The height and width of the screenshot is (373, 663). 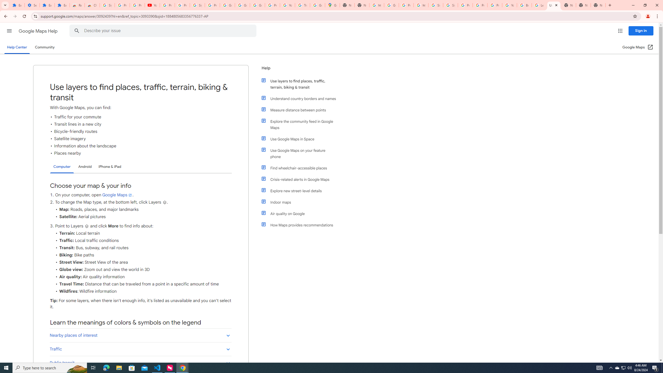 What do you see at coordinates (110, 167) in the screenshot?
I see `iPhone & iPad` at bounding box center [110, 167].